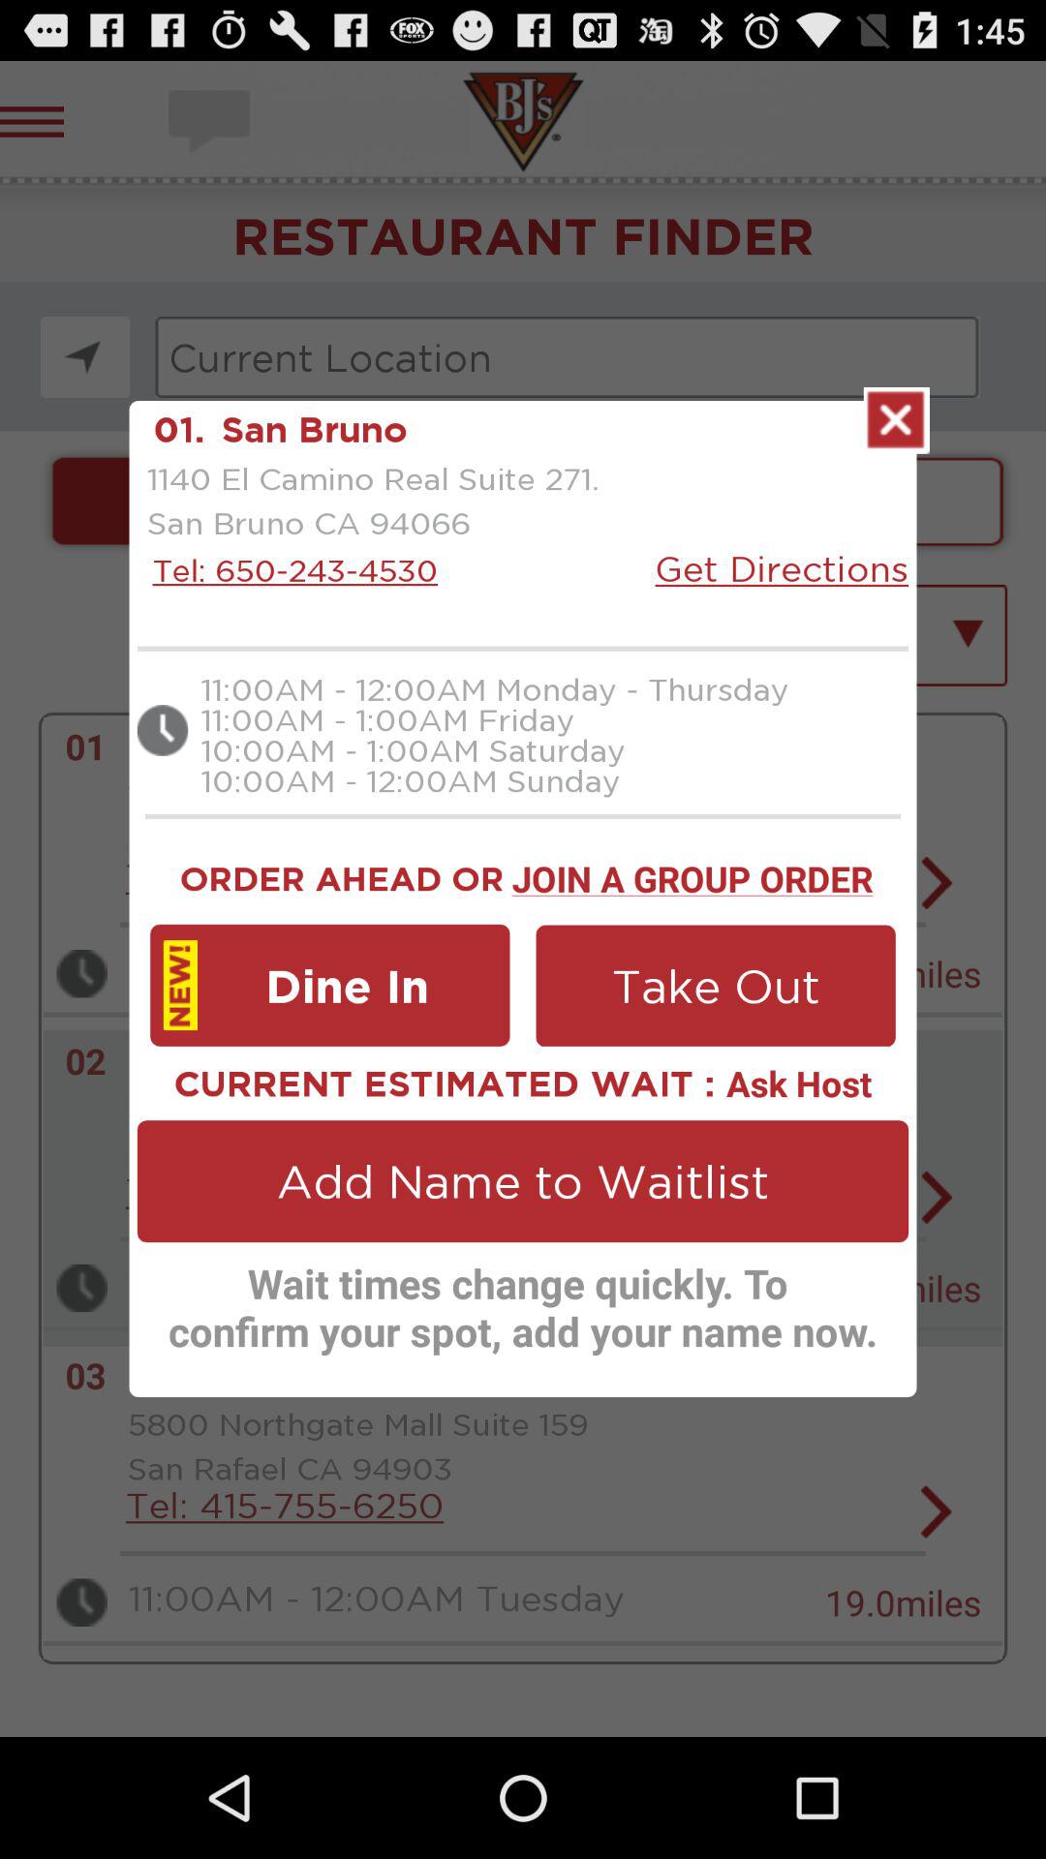 This screenshot has height=1859, width=1046. Describe the element at coordinates (692, 875) in the screenshot. I see `turn on the app next to order ahead or` at that location.